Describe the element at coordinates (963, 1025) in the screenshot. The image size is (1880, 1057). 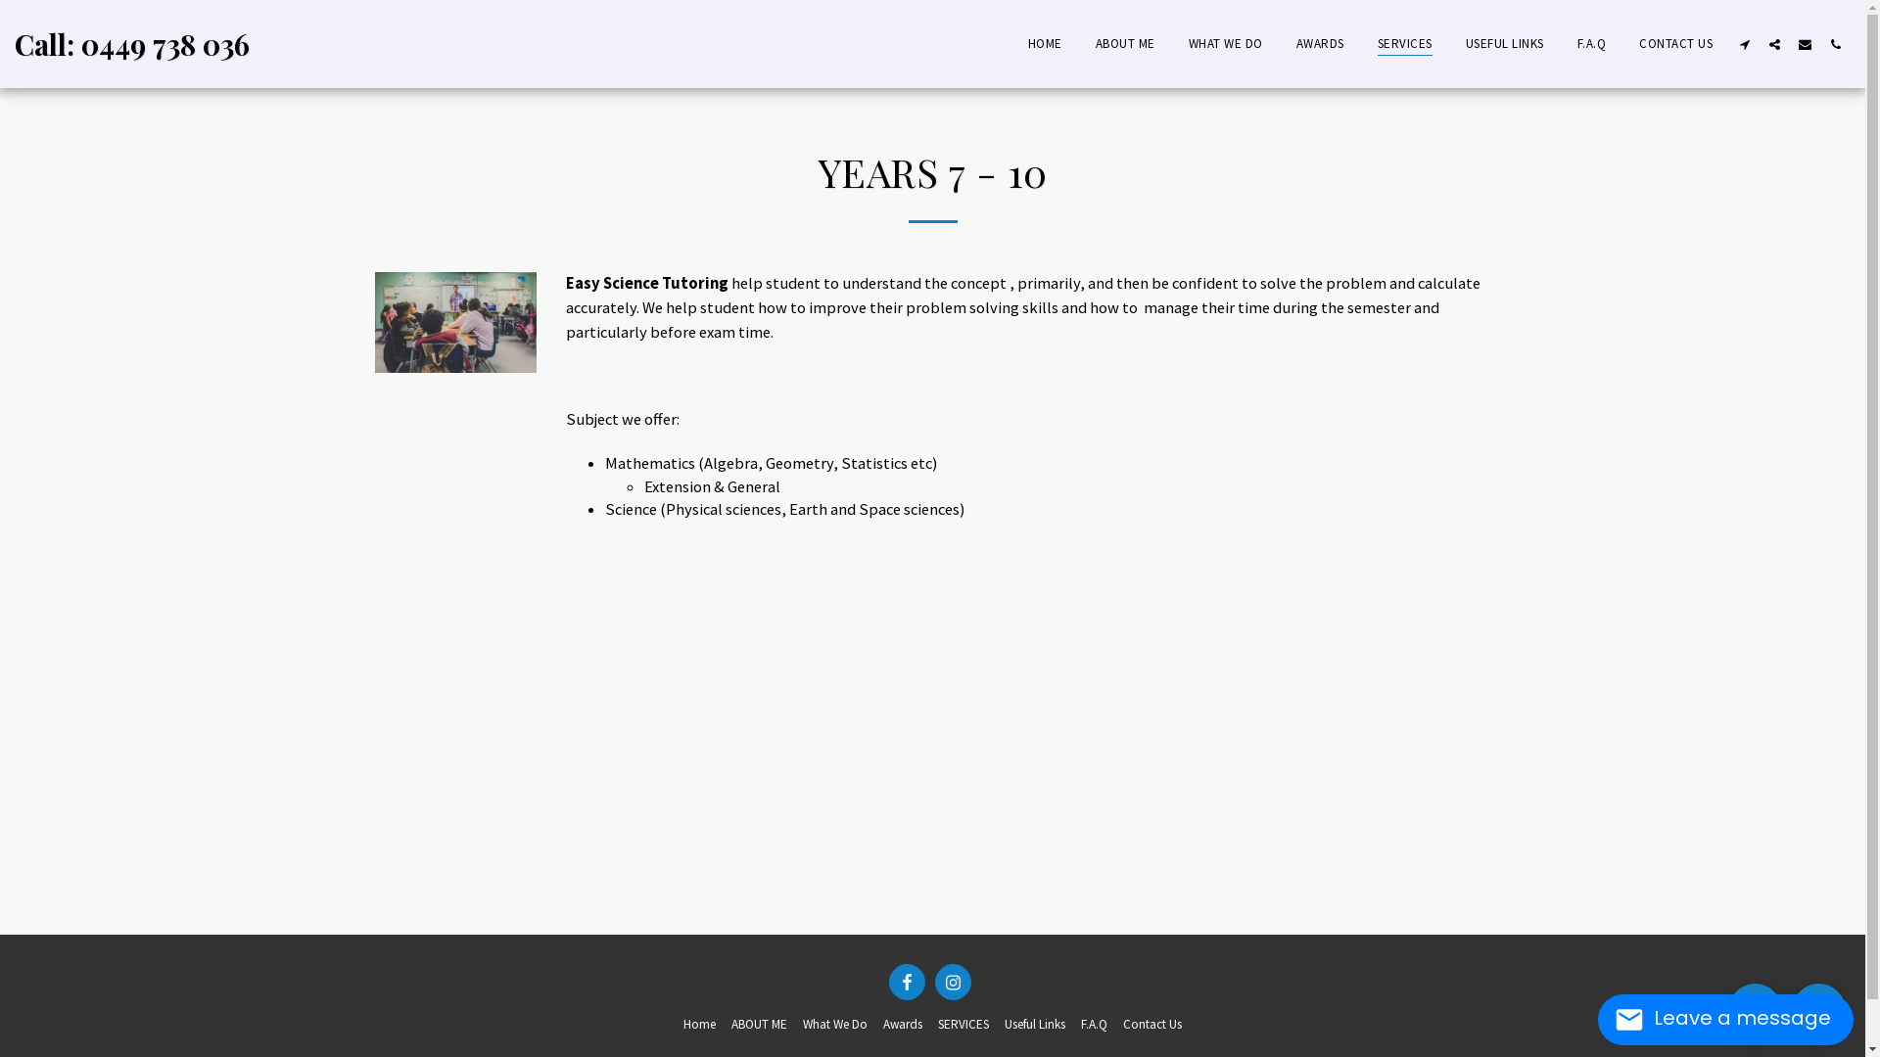
I see `SERVICES` at that location.